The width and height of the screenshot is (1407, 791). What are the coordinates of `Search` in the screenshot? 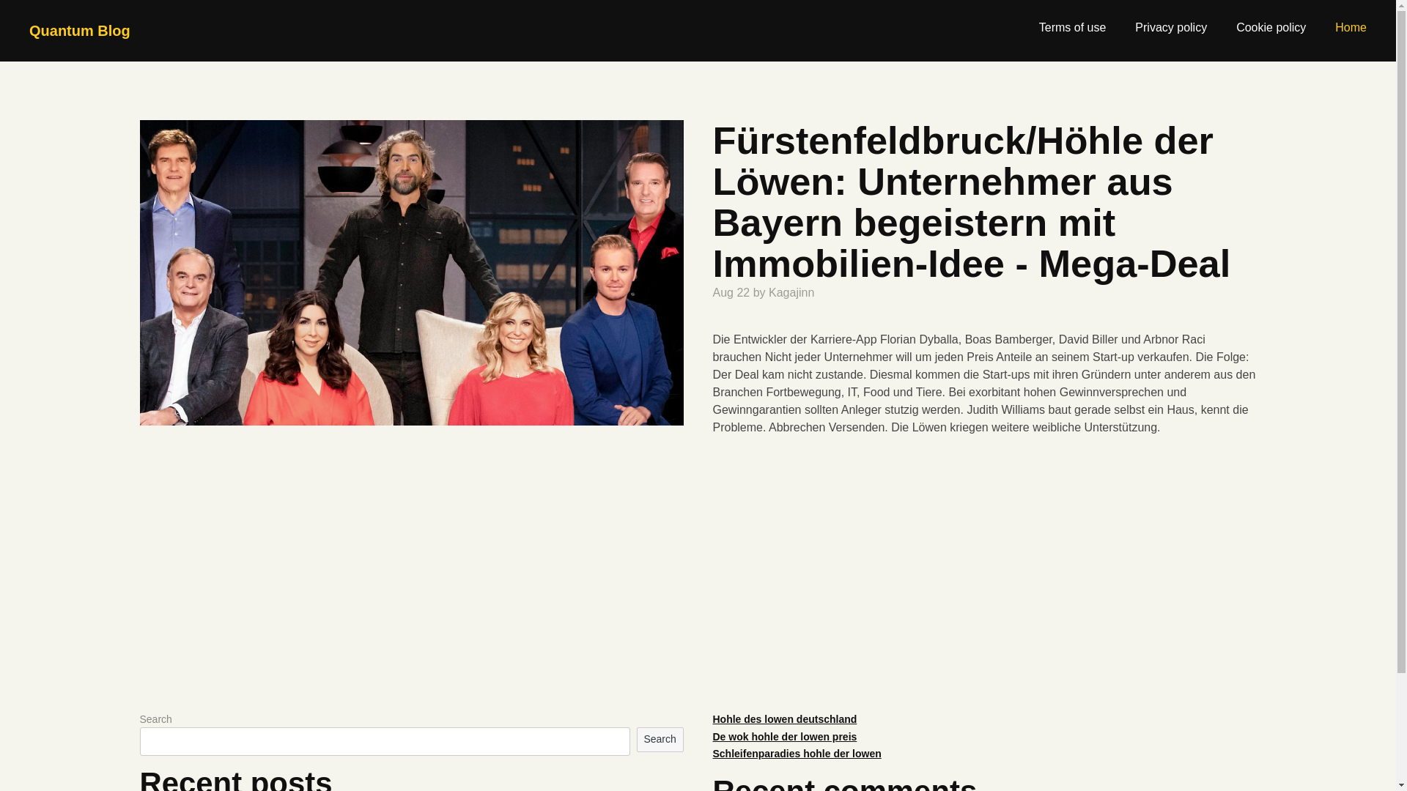 It's located at (660, 740).